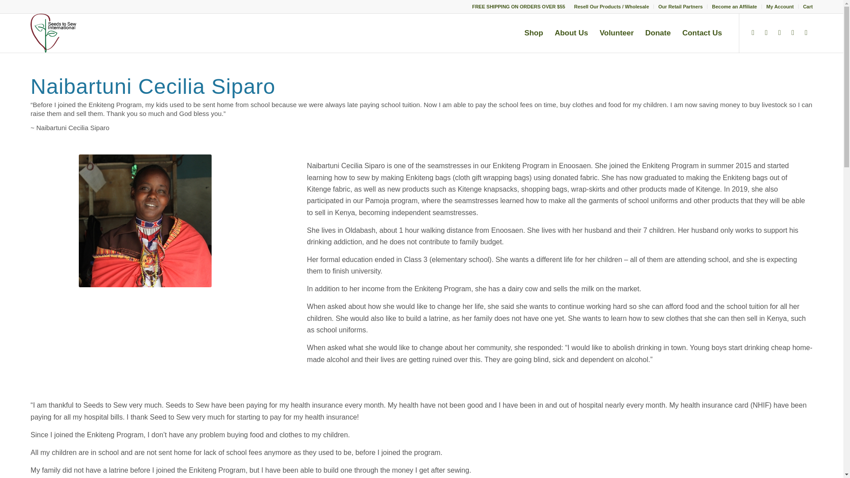 This screenshot has height=478, width=850. Describe the element at coordinates (766, 33) in the screenshot. I see `Instagram` at that location.